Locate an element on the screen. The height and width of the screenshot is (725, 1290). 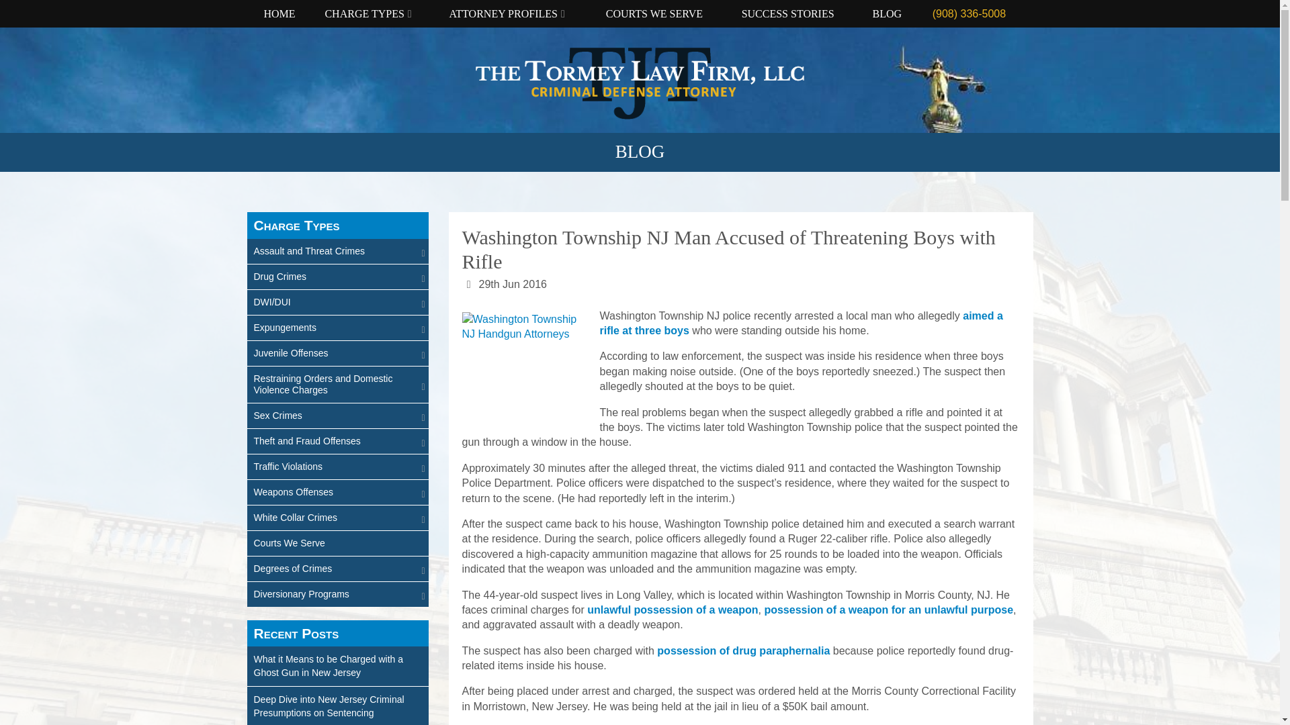
unlawful possession of a weapon is located at coordinates (672, 610).